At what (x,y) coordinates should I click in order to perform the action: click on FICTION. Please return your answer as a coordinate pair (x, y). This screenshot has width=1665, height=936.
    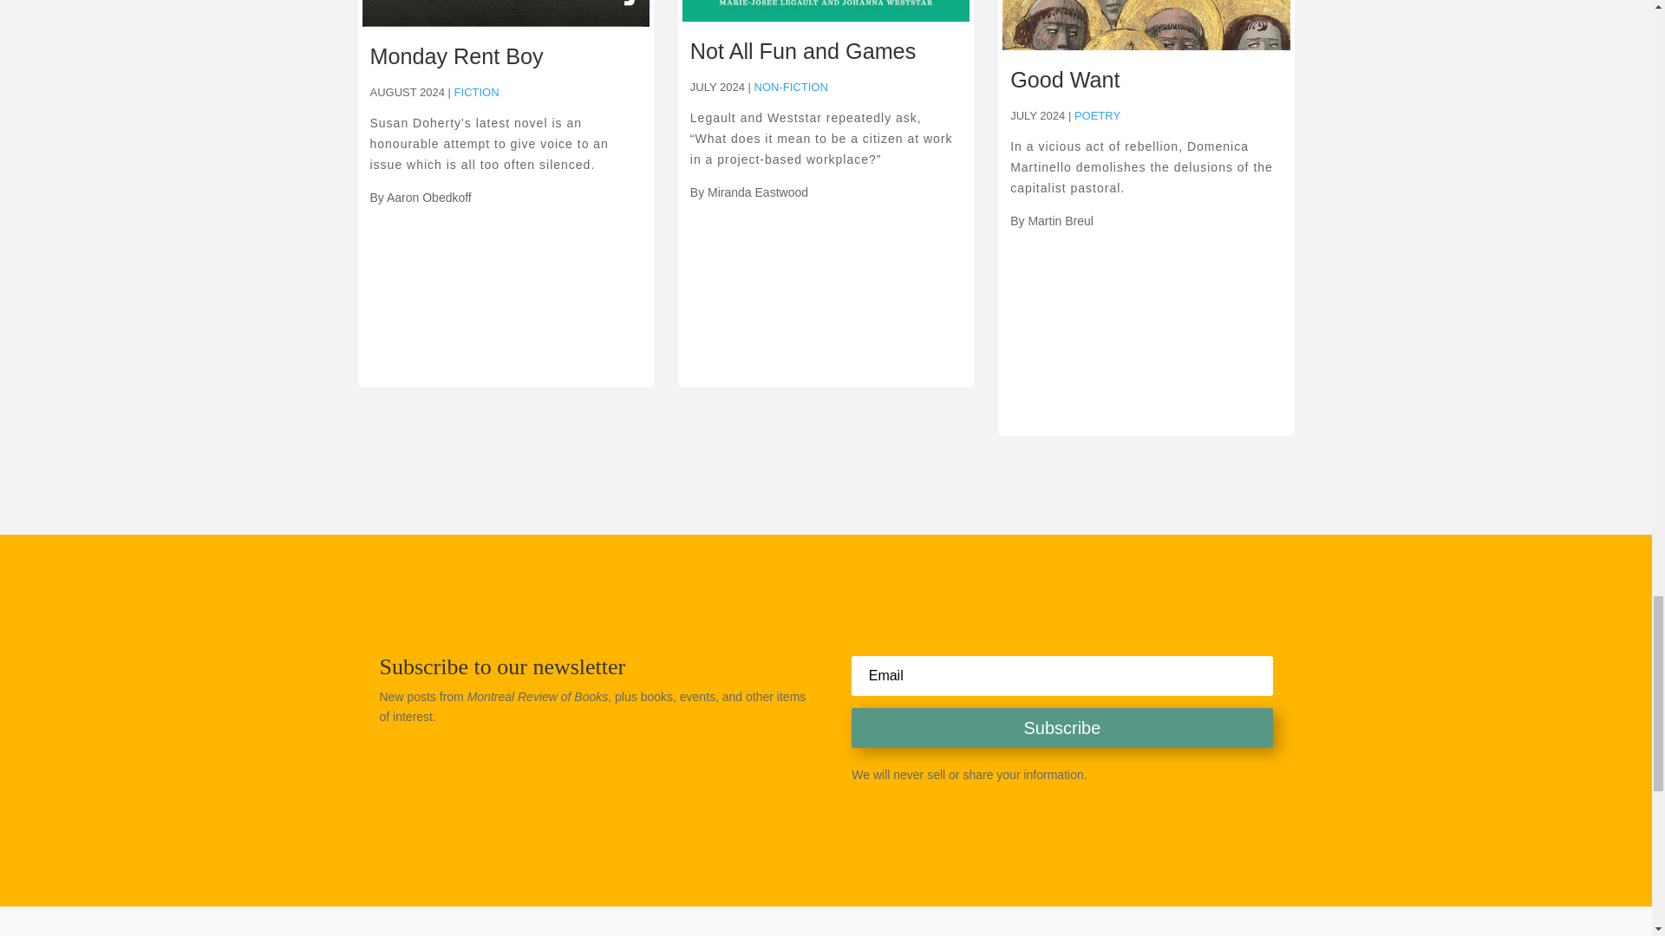
    Looking at the image, I should click on (477, 92).